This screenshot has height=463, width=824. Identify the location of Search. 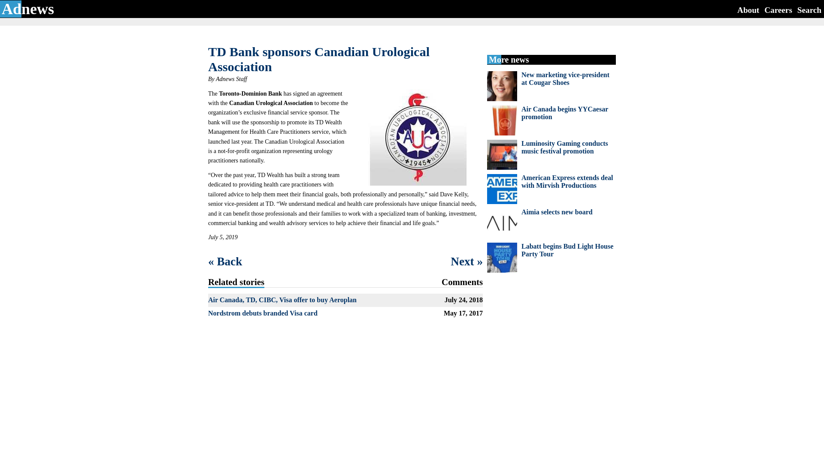
(809, 9).